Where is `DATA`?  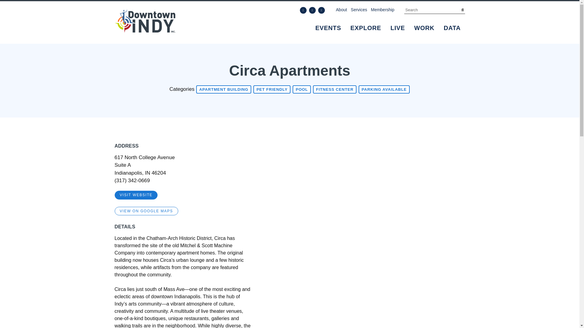 DATA is located at coordinates (452, 28).